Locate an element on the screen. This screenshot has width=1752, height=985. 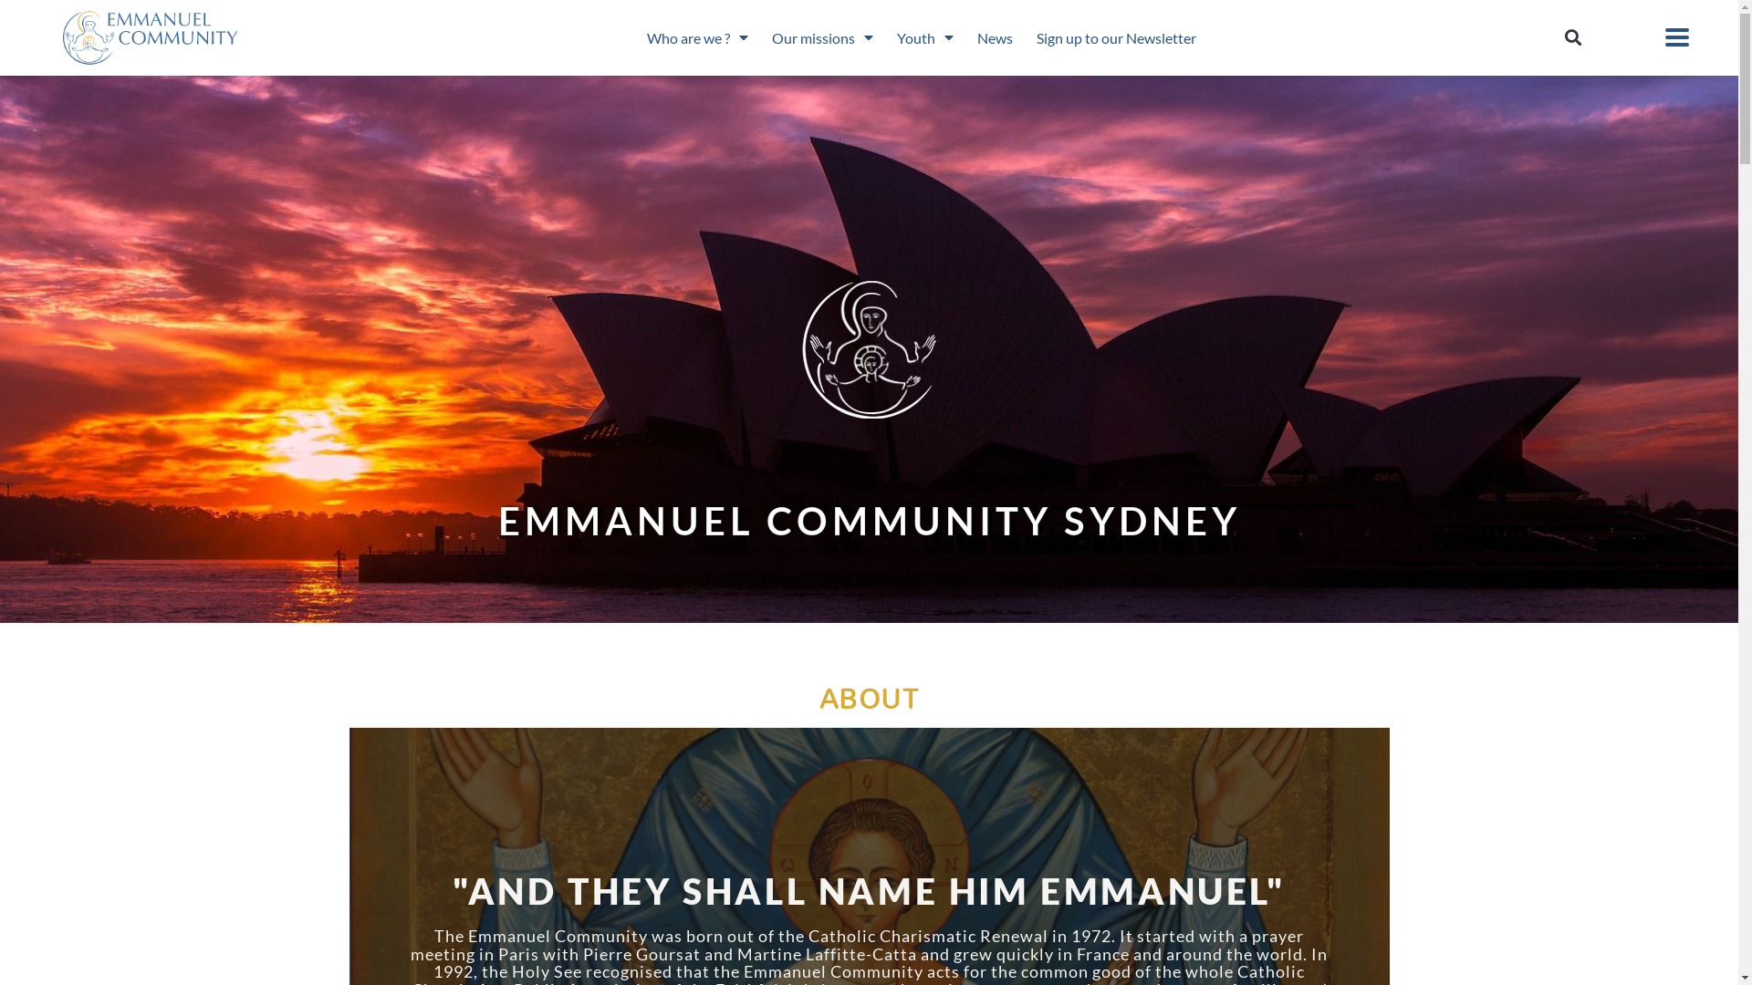
Youth is located at coordinates (925, 38).